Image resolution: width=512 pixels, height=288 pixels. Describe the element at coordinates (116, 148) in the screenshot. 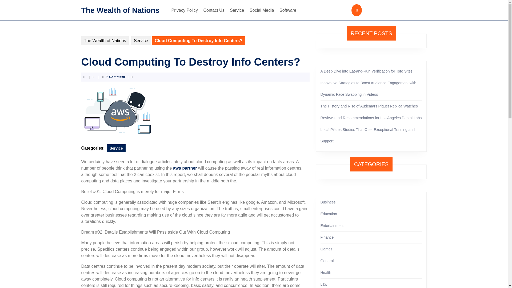

I see `Service` at that location.